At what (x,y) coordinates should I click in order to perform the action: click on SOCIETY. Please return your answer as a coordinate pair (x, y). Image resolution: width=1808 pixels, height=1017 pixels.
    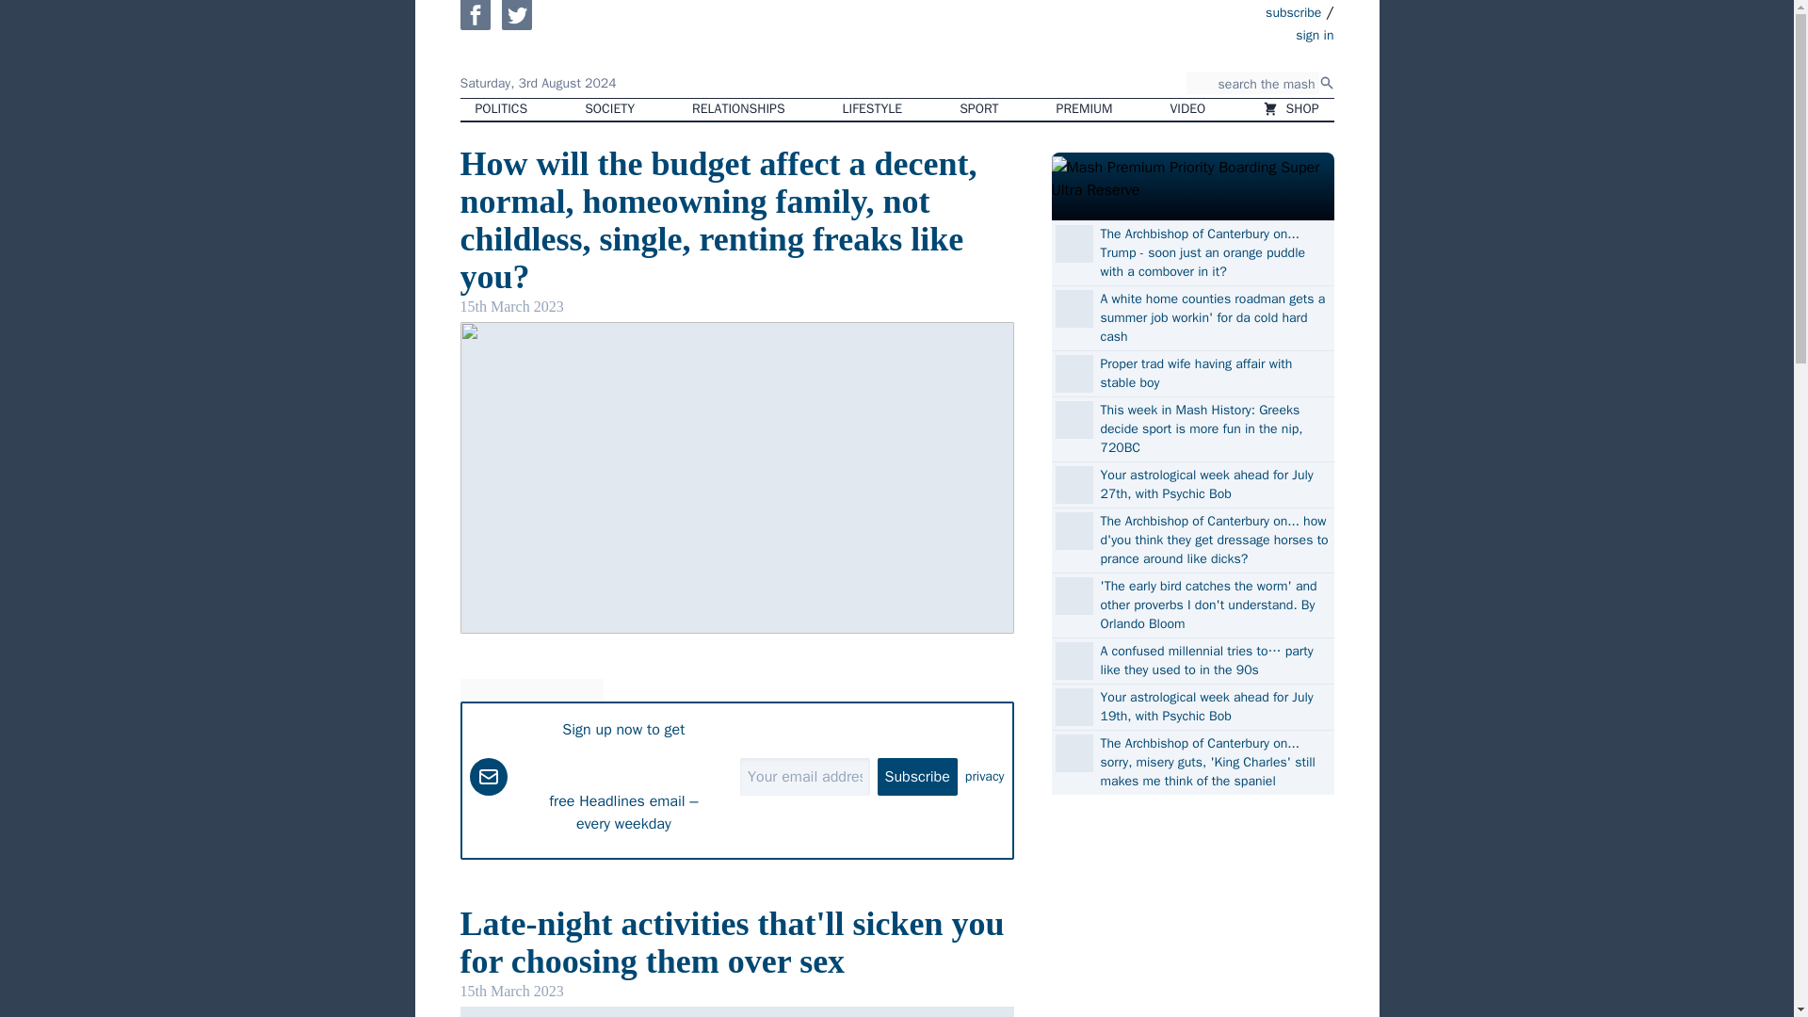
    Looking at the image, I should click on (608, 109).